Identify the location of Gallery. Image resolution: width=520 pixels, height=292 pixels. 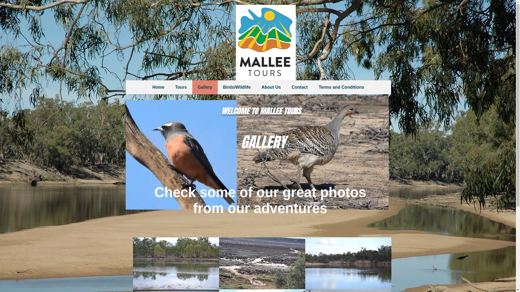
(205, 87).